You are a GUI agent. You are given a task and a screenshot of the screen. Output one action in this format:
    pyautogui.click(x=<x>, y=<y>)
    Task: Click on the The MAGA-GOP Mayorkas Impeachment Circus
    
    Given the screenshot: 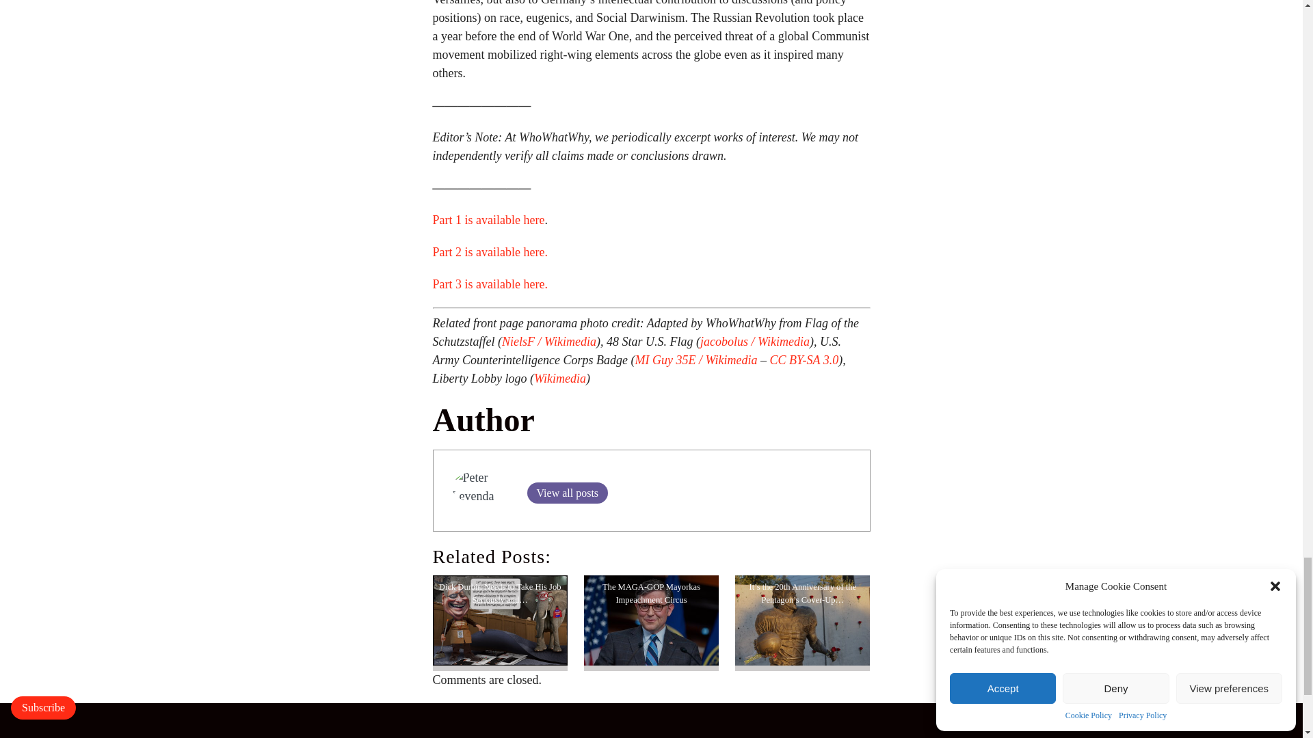 What is the action you would take?
    pyautogui.click(x=651, y=620)
    